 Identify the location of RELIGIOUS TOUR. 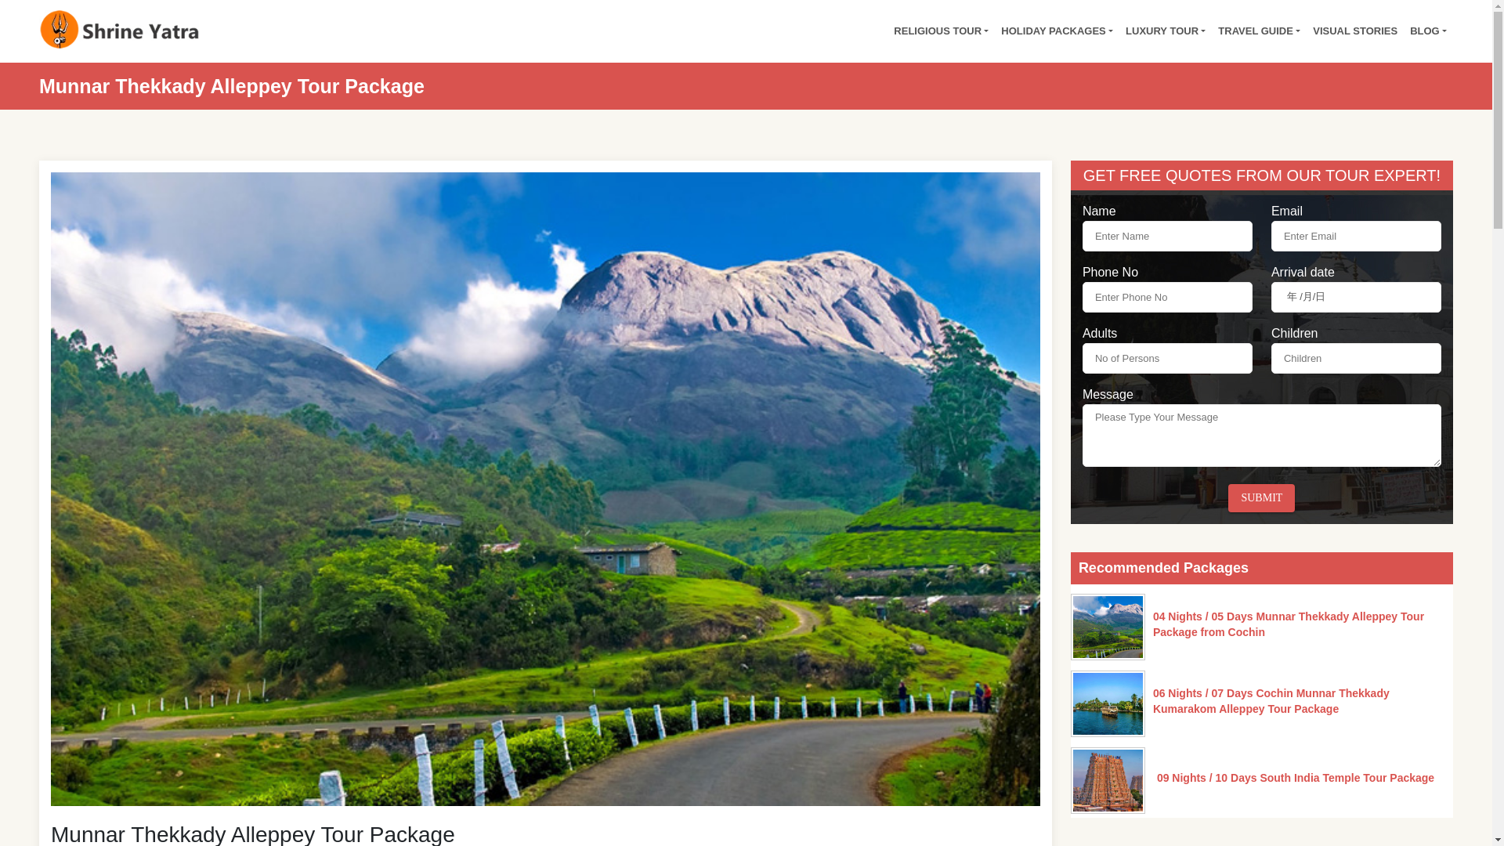
(940, 31).